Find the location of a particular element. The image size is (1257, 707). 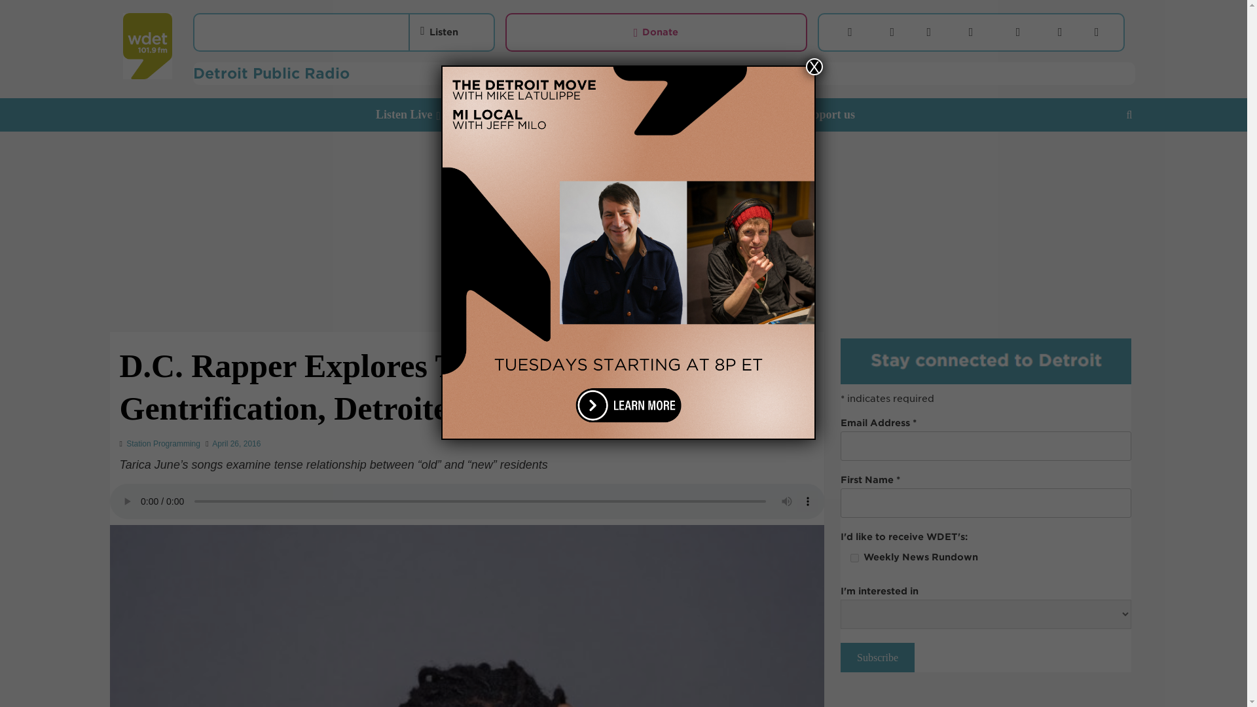

Search is located at coordinates (1129, 115).